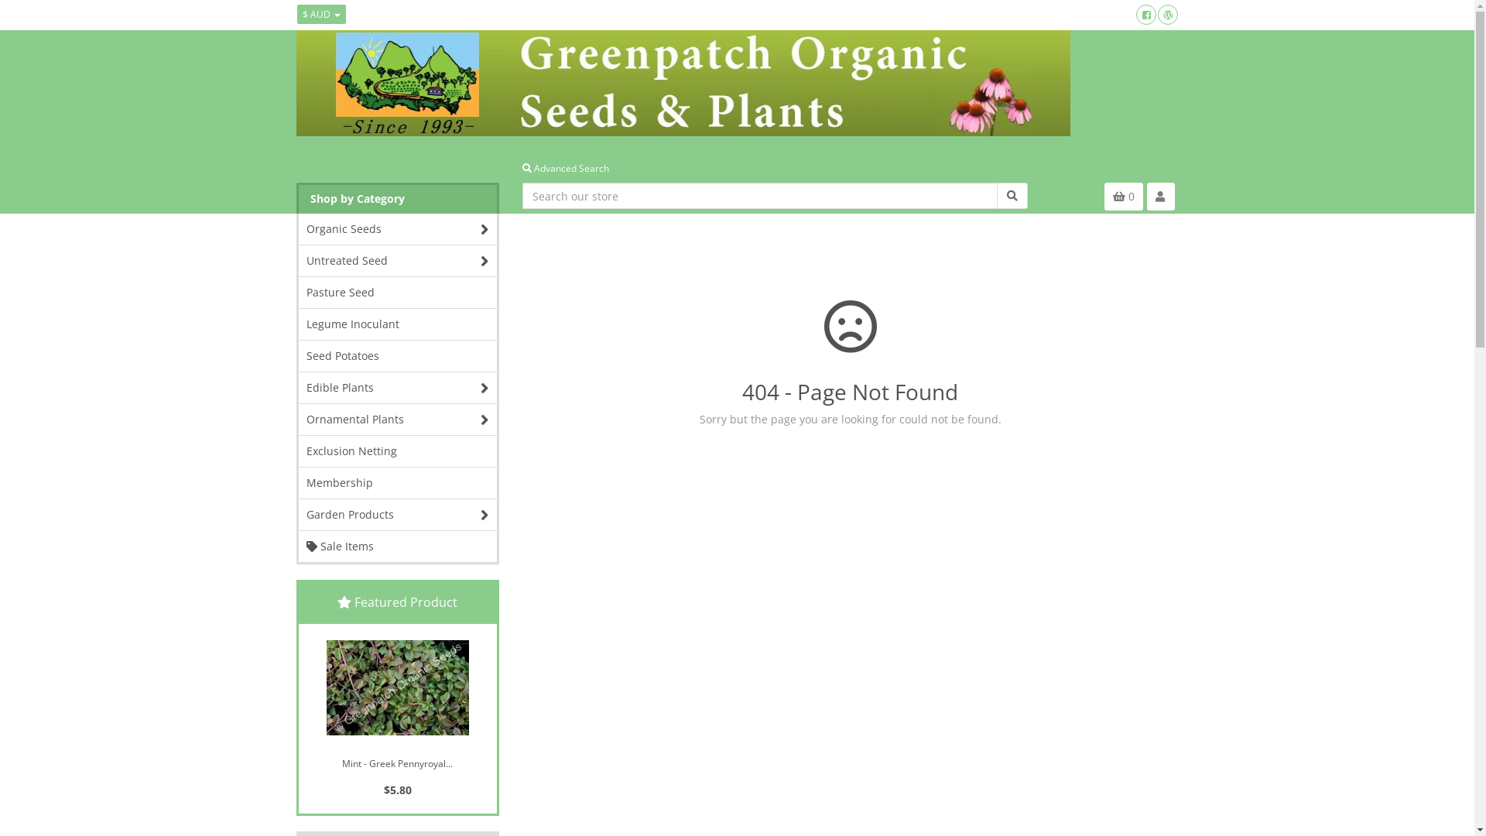 This screenshot has height=836, width=1486. I want to click on Mint - Greek Pennyroyal Plant, so click(398, 687).